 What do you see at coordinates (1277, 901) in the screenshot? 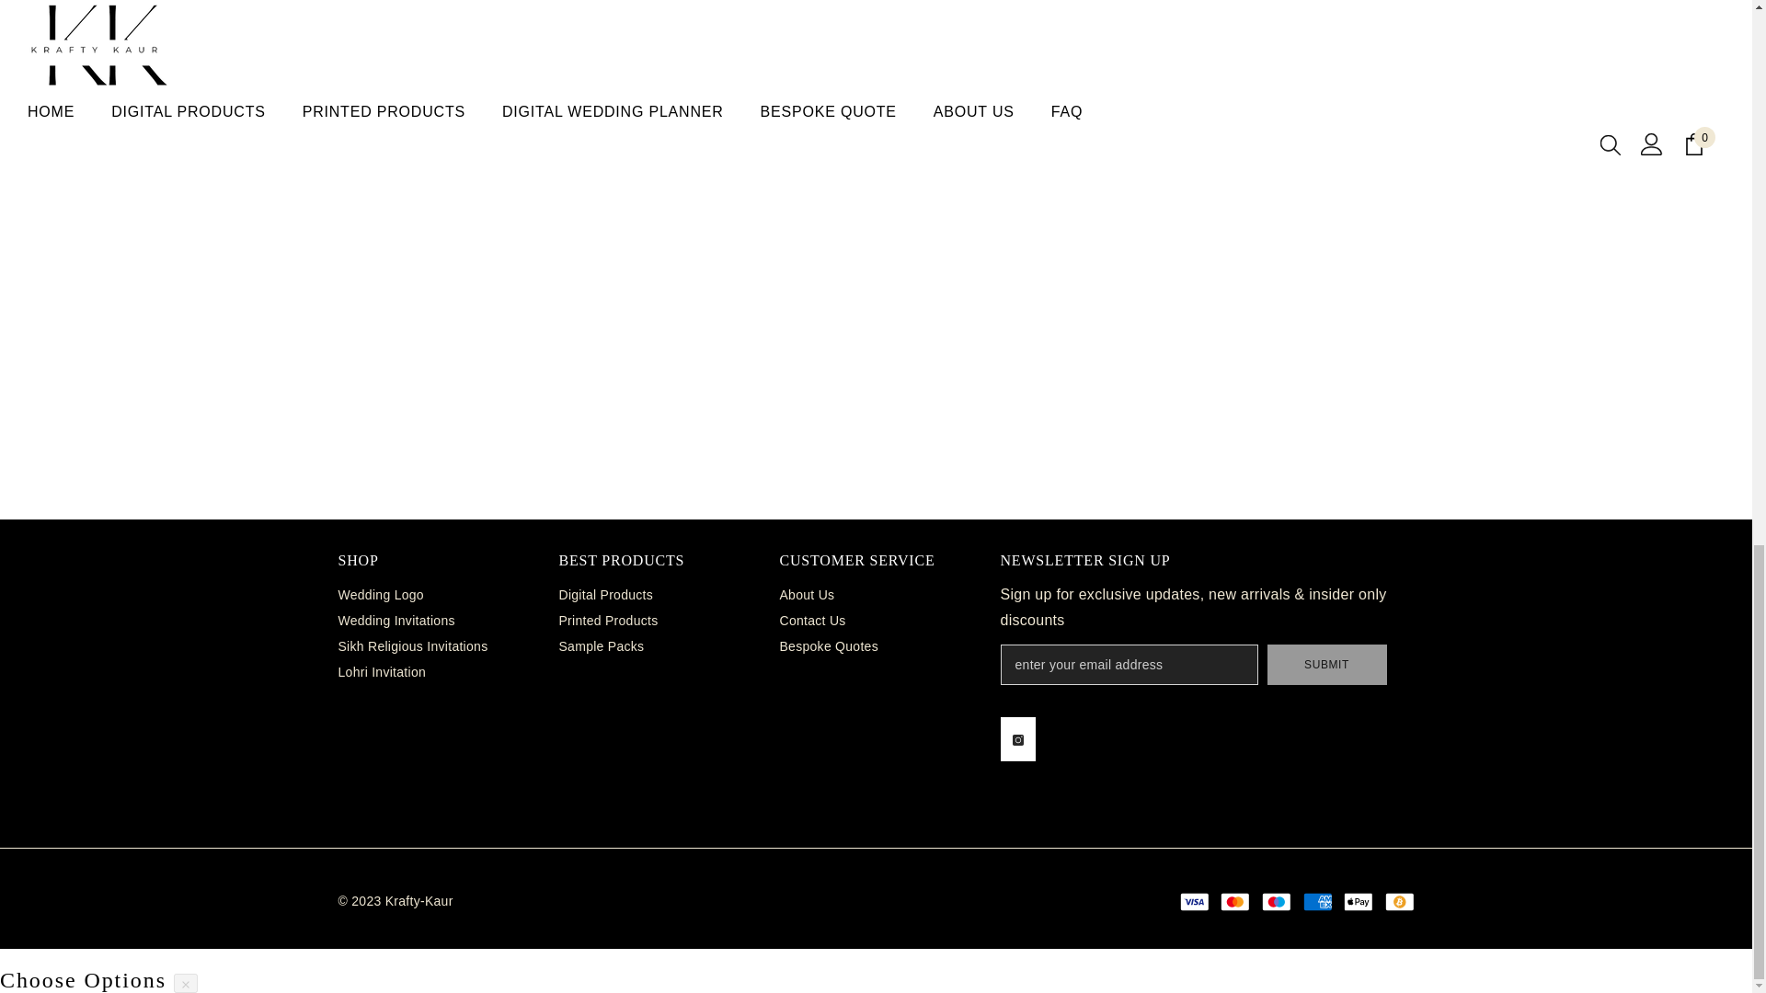
I see `Maestro` at bounding box center [1277, 901].